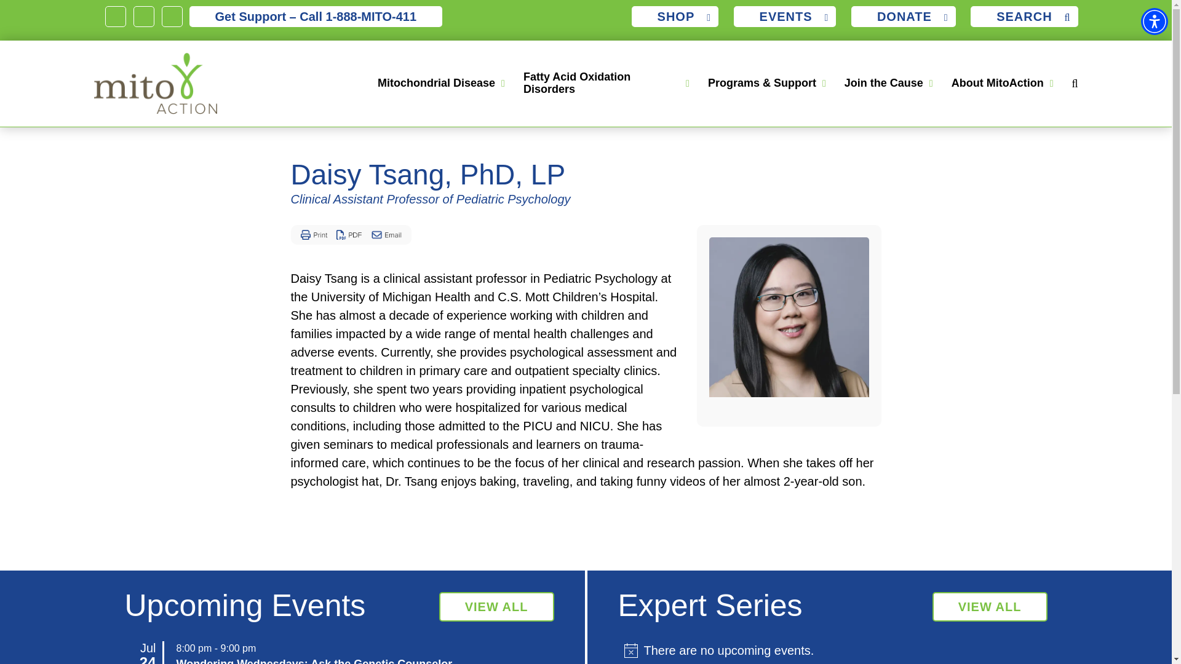 The width and height of the screenshot is (1181, 664). I want to click on Upcoming Events, so click(496, 606).